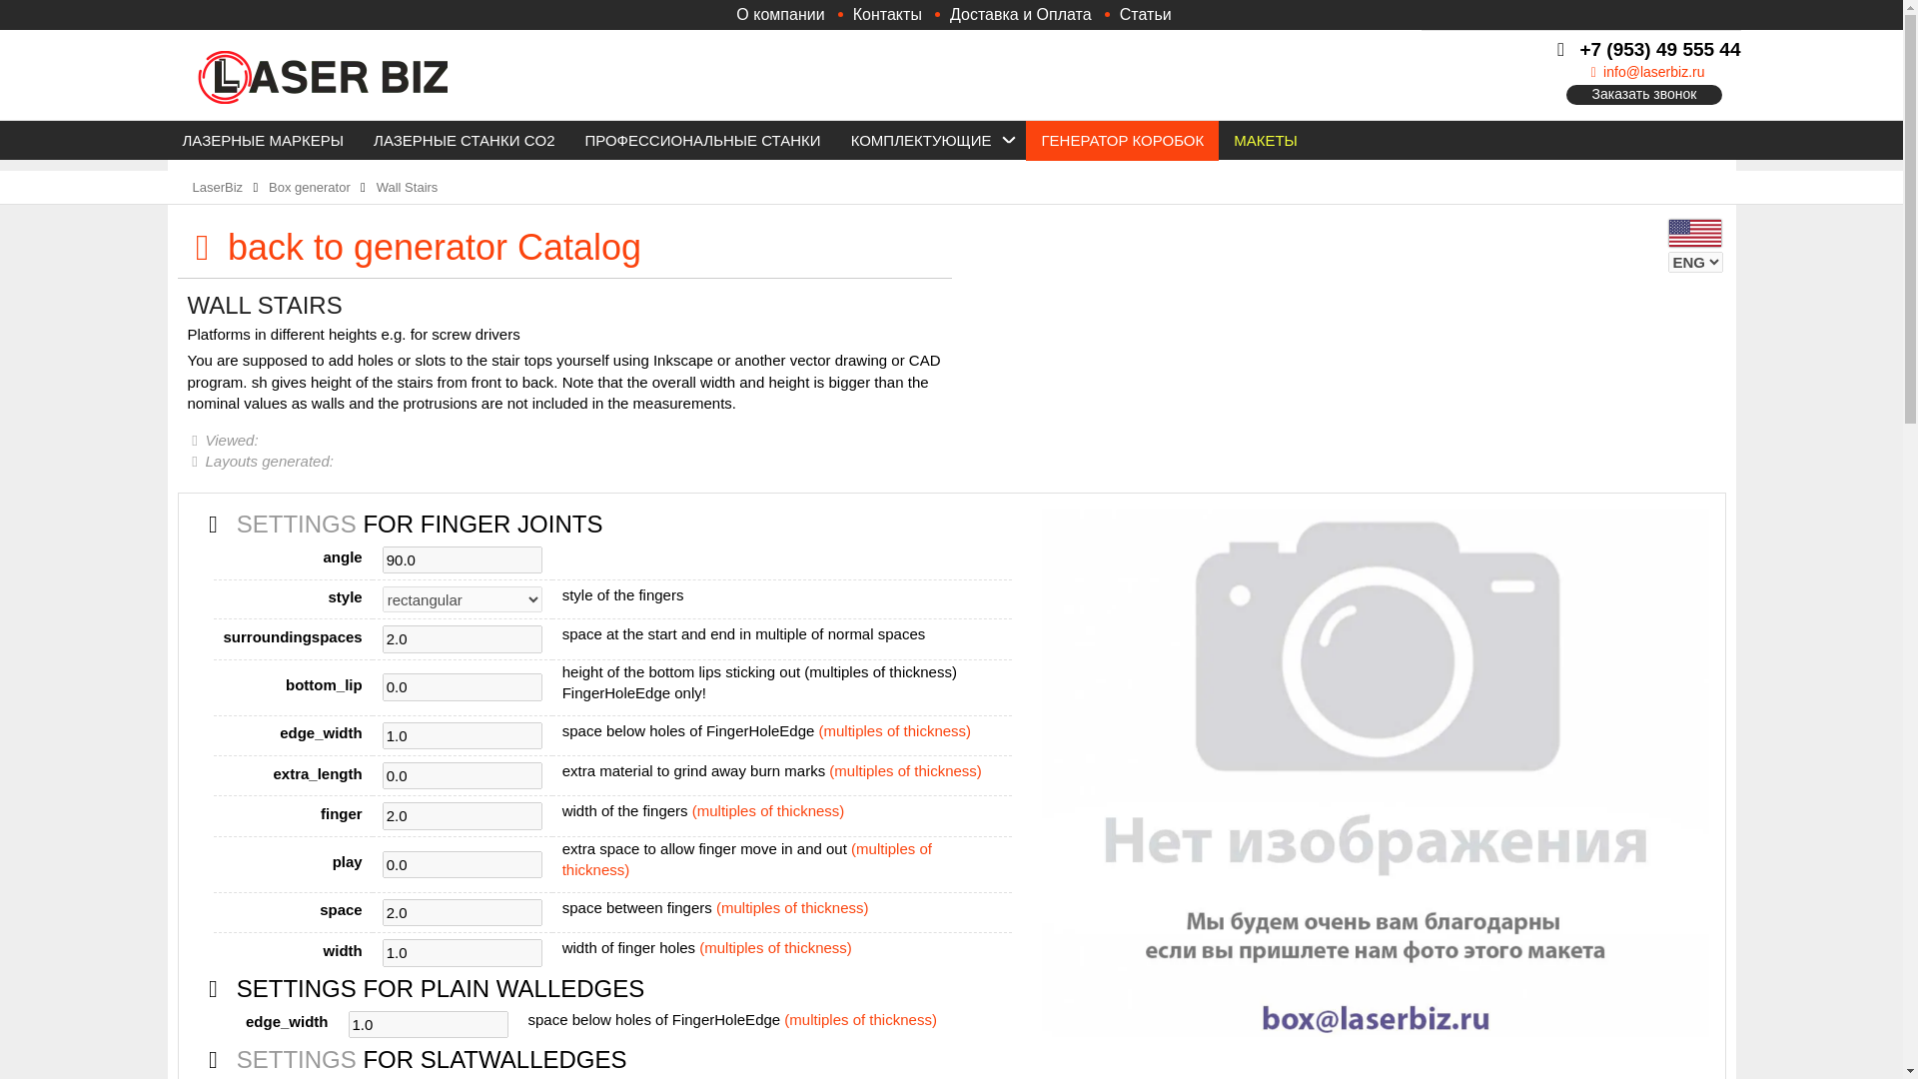 The height and width of the screenshot is (1079, 1918). What do you see at coordinates (462, 951) in the screenshot?
I see `1.0` at bounding box center [462, 951].